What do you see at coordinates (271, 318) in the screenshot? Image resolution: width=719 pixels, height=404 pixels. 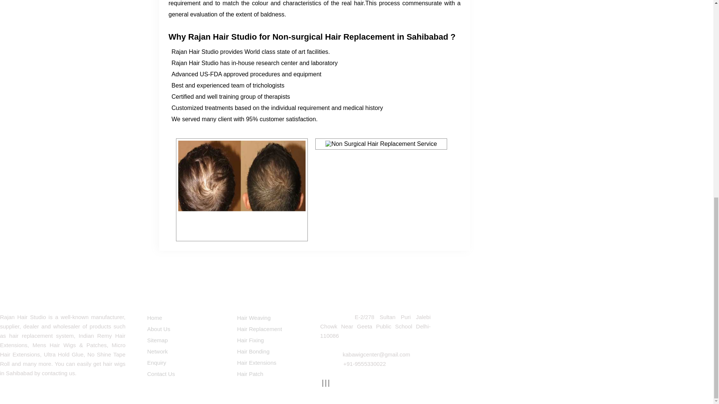 I see `Hair Weaving` at bounding box center [271, 318].